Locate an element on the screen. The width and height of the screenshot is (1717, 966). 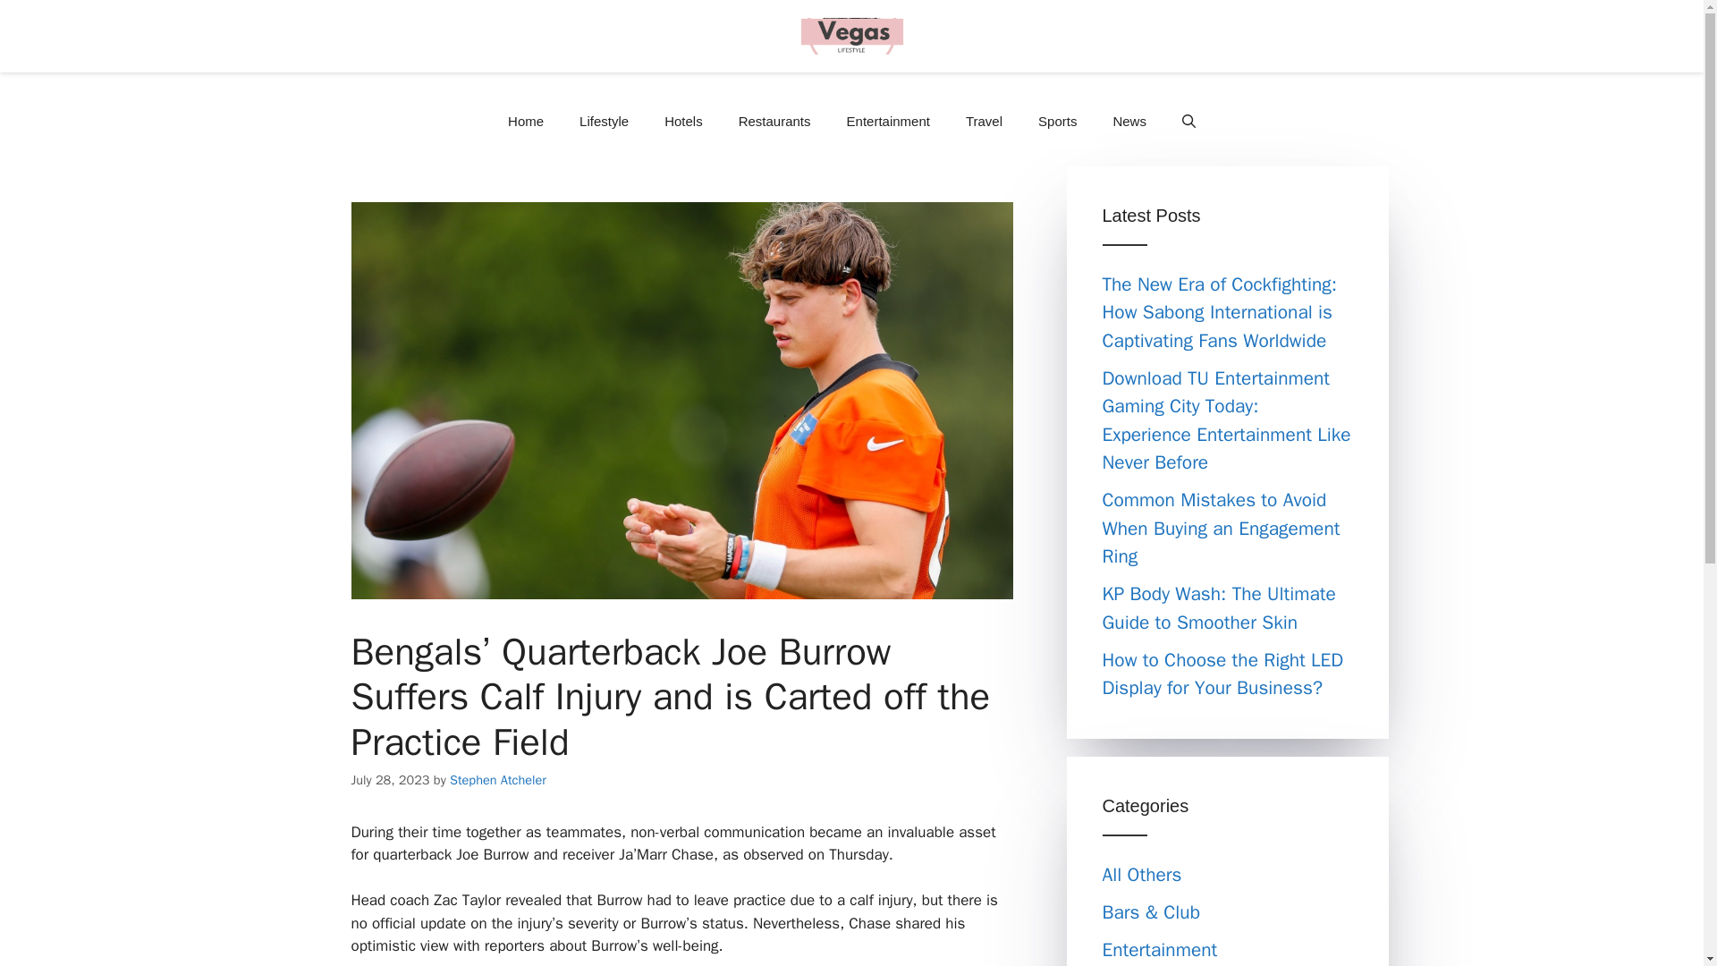
Travel is located at coordinates (984, 122).